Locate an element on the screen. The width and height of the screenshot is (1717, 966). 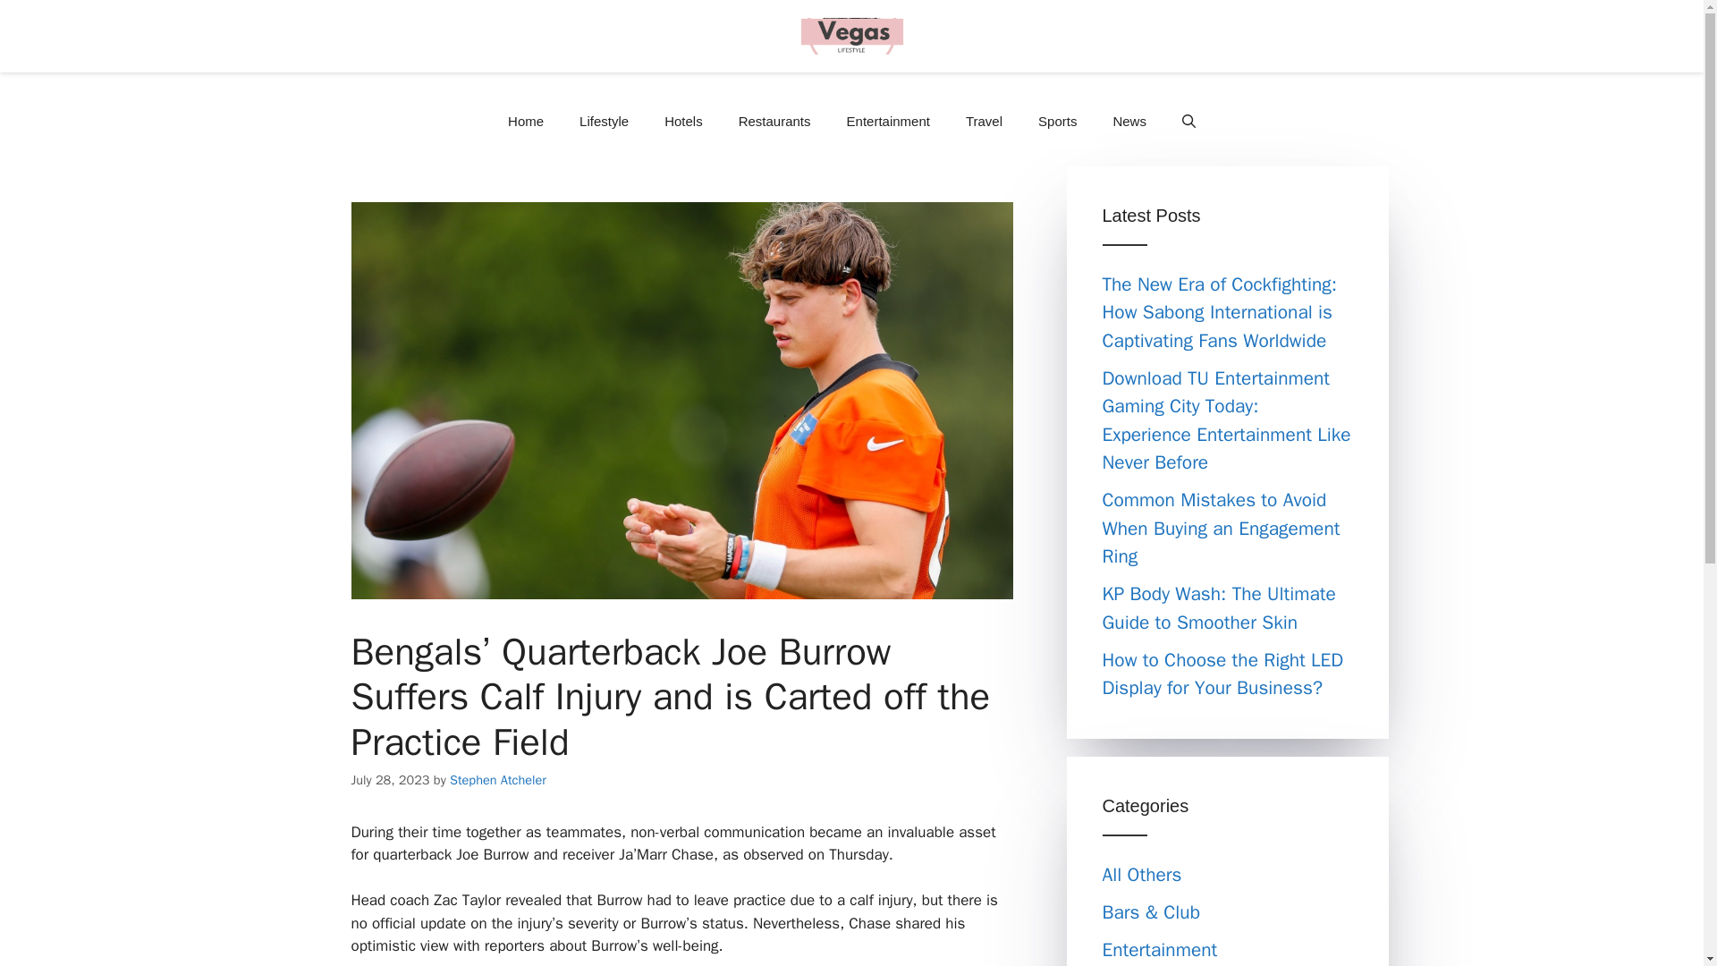
Travel is located at coordinates (984, 122).